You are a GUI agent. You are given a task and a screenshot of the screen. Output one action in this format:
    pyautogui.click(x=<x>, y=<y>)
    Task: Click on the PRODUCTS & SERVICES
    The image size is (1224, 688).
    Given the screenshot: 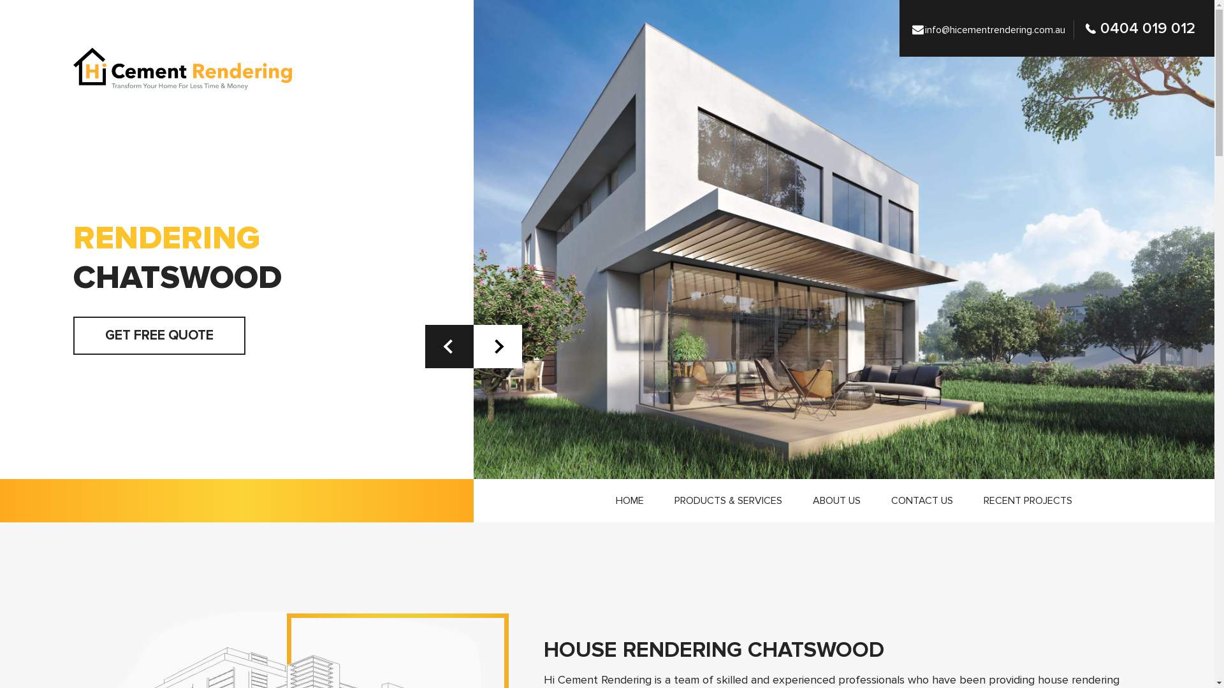 What is the action you would take?
    pyautogui.click(x=728, y=501)
    